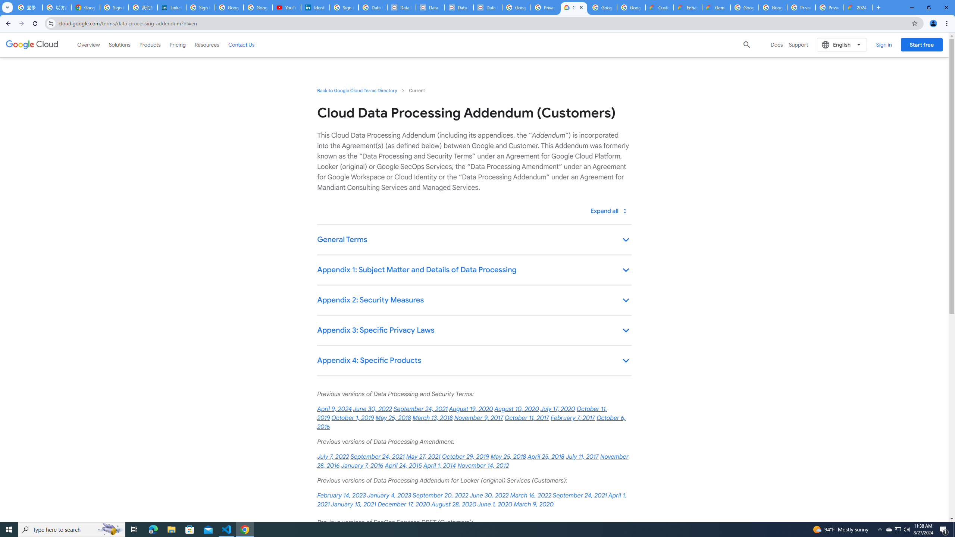 The height and width of the screenshot is (537, 955). Describe the element at coordinates (200, 7) in the screenshot. I see `Sign in - Google Accounts` at that location.